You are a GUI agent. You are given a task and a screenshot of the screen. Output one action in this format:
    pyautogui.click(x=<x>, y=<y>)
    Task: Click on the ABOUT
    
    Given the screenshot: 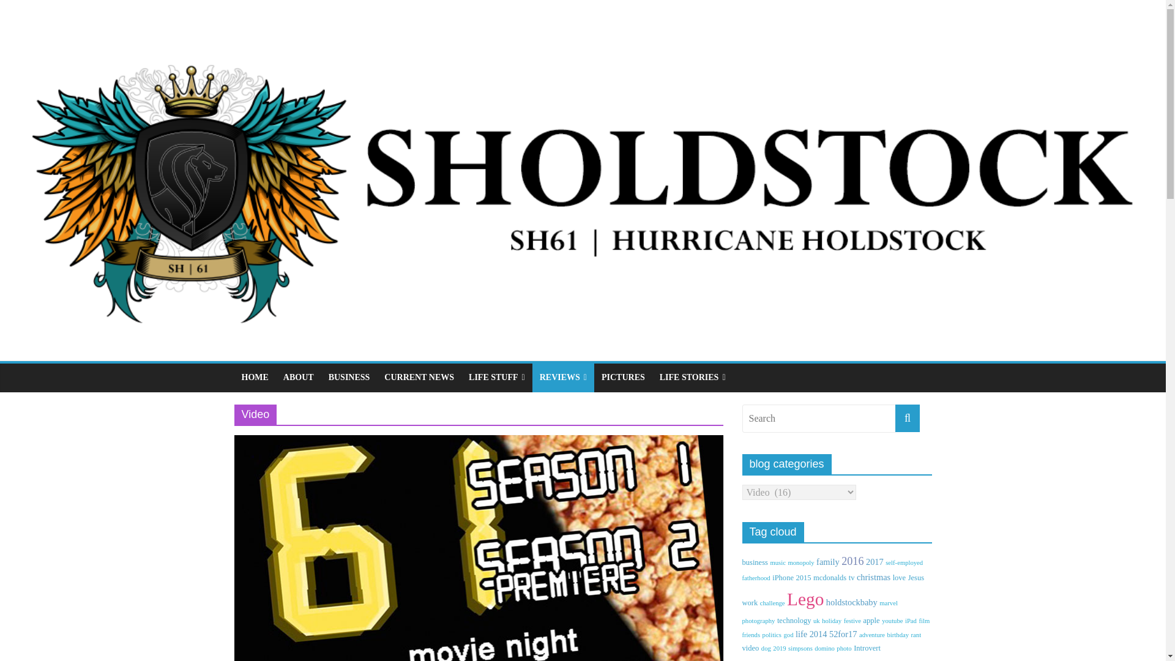 What is the action you would take?
    pyautogui.click(x=299, y=378)
    